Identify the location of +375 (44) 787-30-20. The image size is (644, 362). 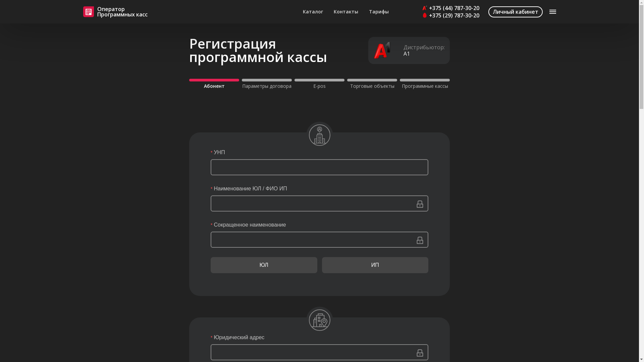
(450, 8).